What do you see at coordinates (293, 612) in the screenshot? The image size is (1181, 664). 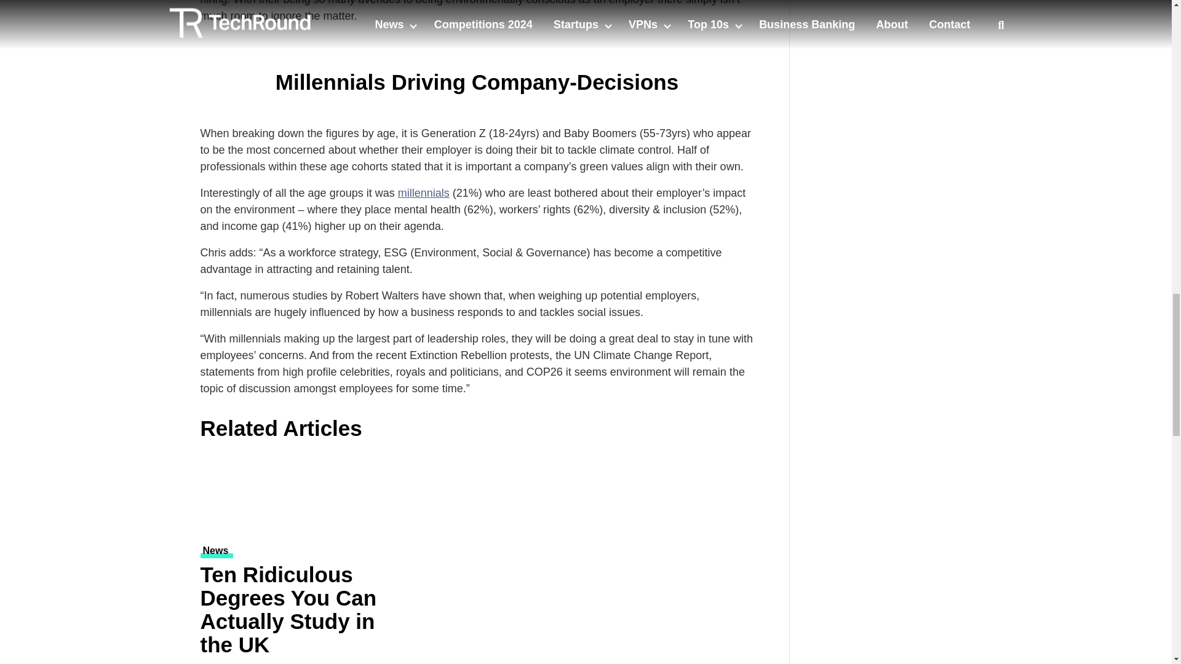 I see `Ten Ridiculous Degrees You Can Actually Study in the UK` at bounding box center [293, 612].